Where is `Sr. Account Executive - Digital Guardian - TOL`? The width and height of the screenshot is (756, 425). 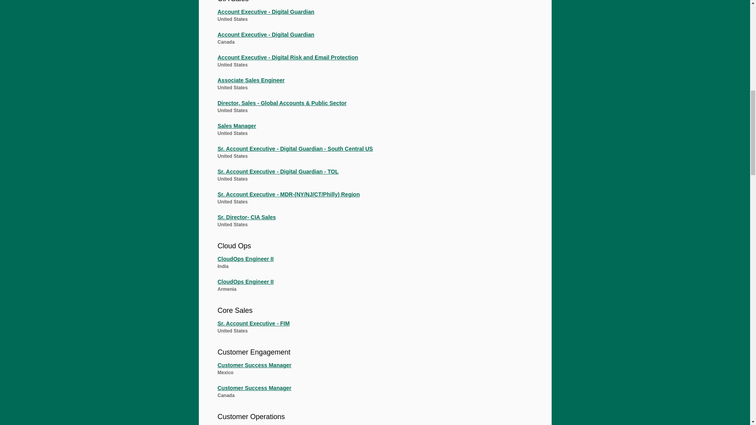 Sr. Account Executive - Digital Guardian - TOL is located at coordinates (371, 174).